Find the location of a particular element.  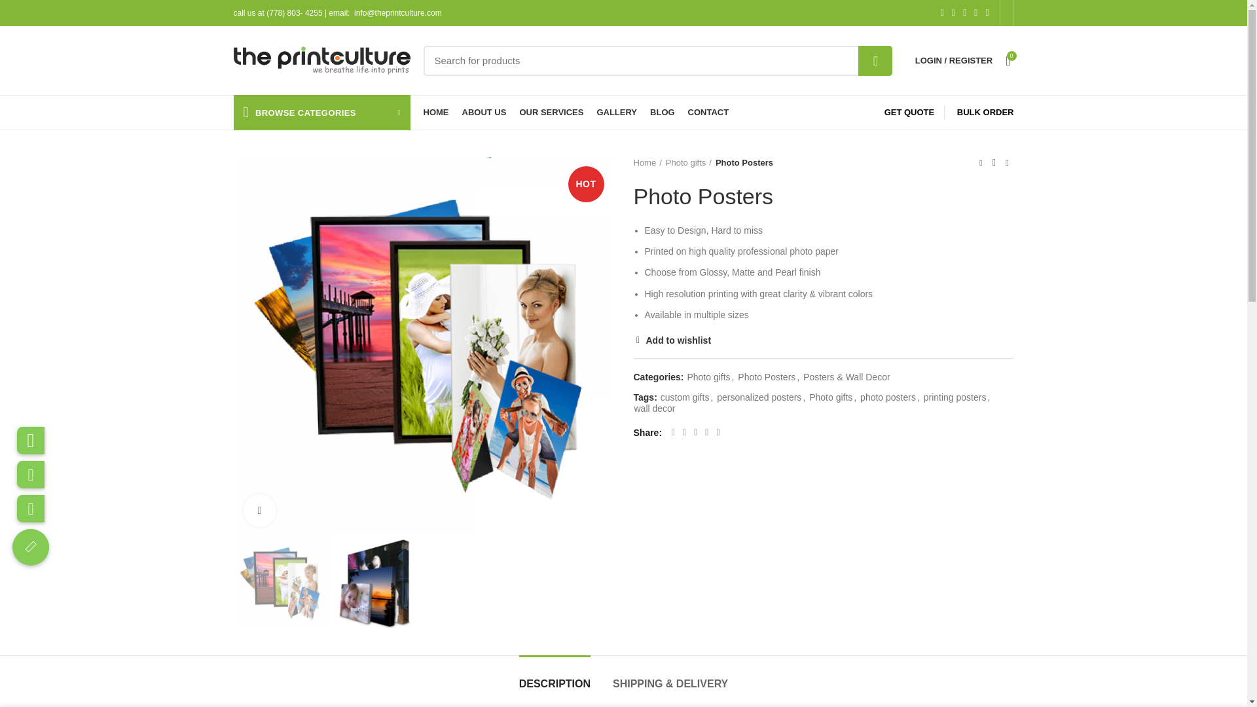

Search for products is located at coordinates (657, 60).